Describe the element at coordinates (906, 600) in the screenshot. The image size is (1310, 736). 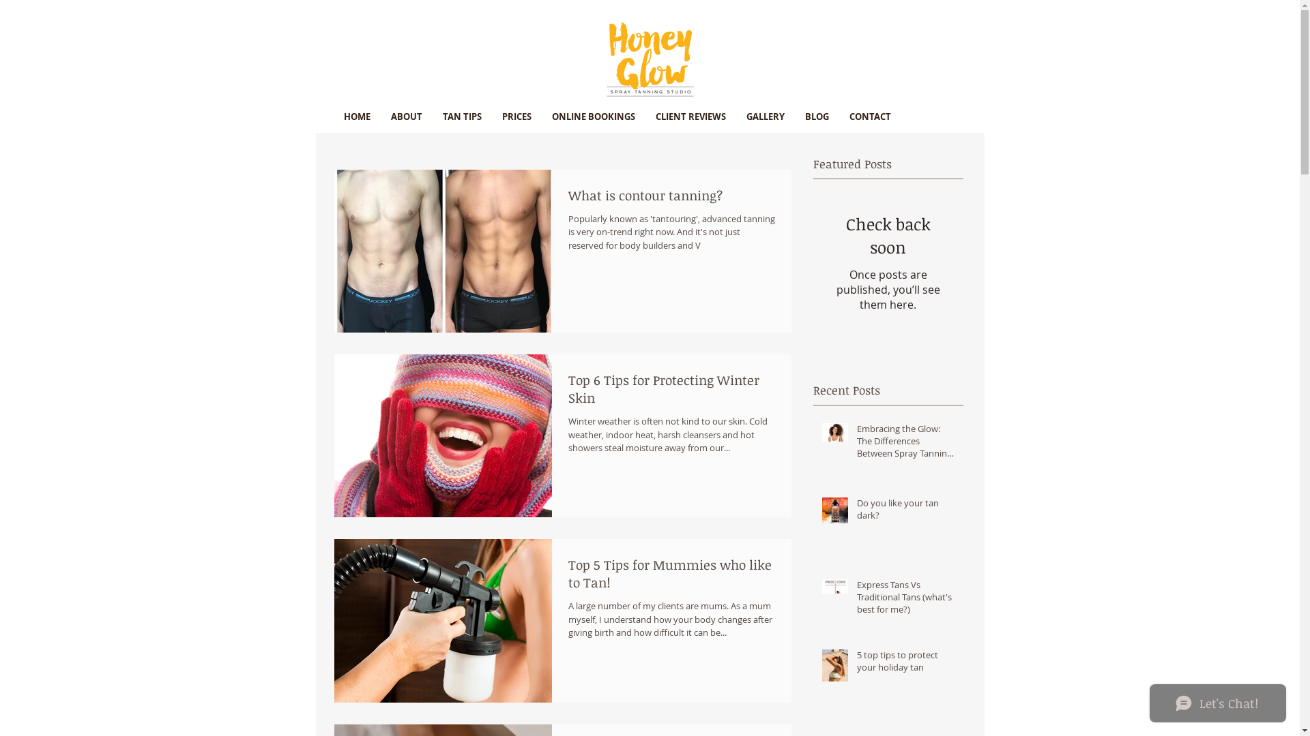
I see `Express Tans Vs Traditional Tans (what's best for me?)` at that location.